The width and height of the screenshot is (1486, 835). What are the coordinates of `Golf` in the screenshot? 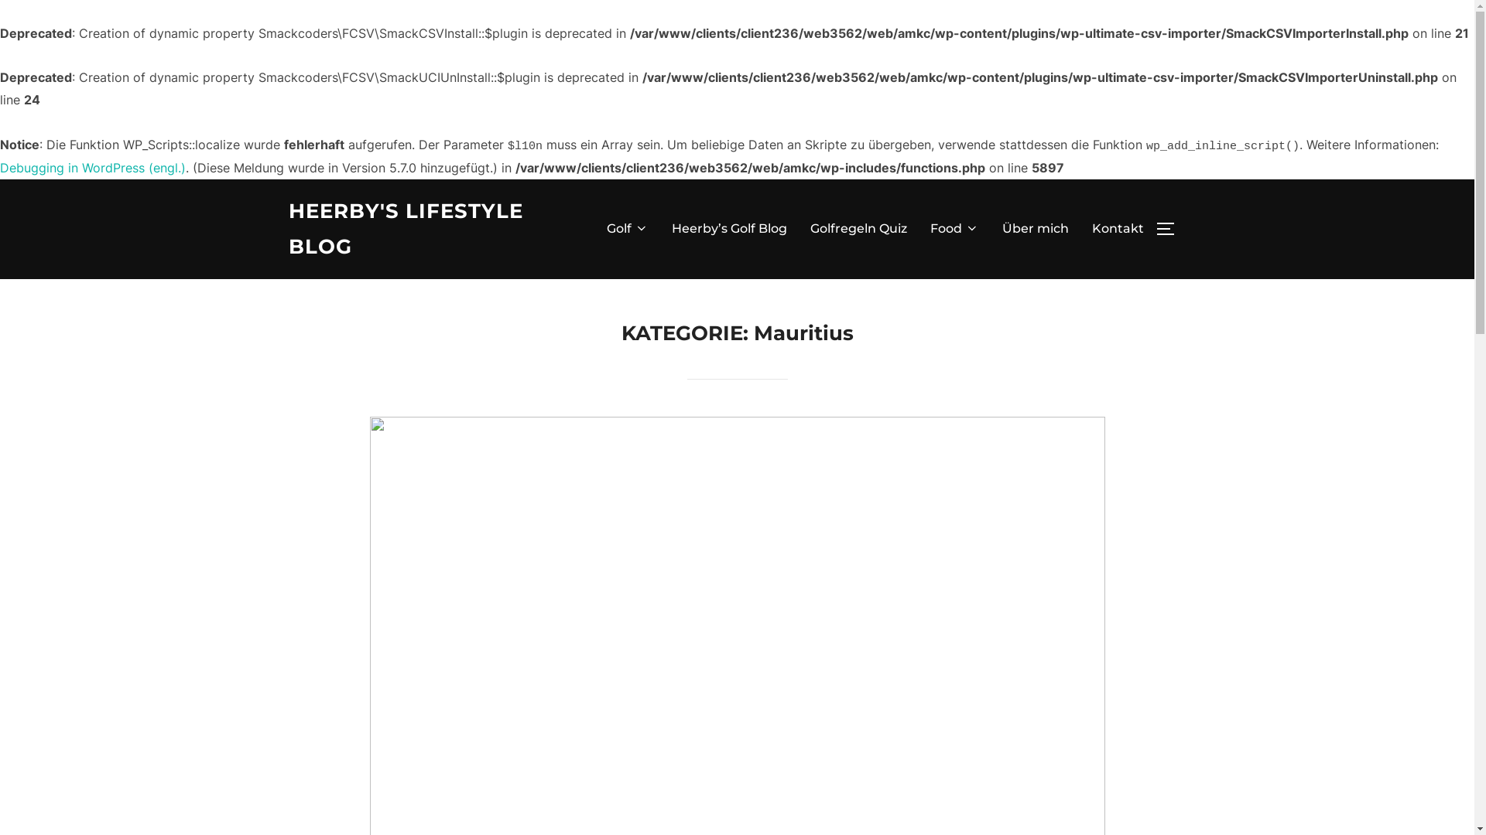 It's located at (628, 229).